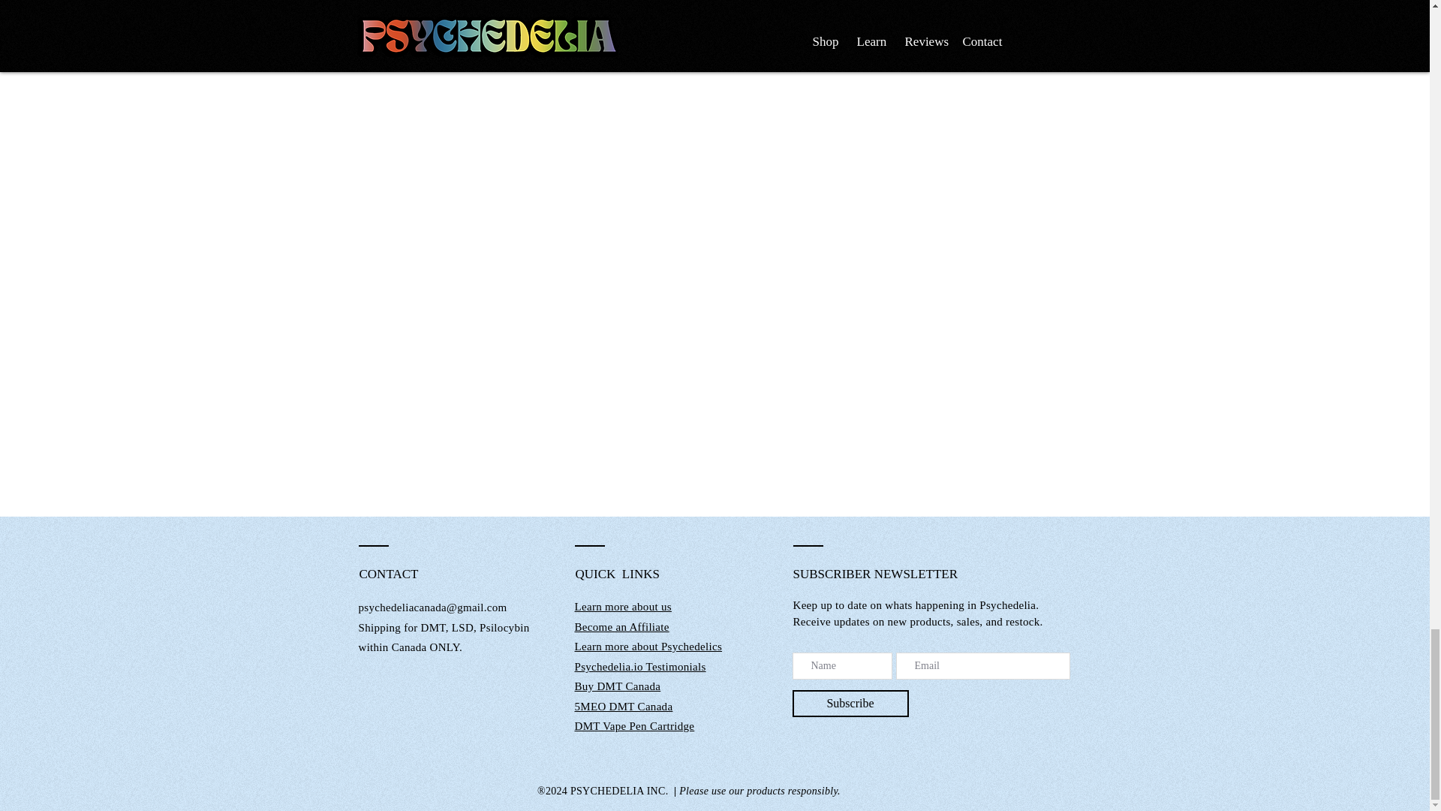  Describe the element at coordinates (623, 607) in the screenshot. I see `Learn more about us` at that location.